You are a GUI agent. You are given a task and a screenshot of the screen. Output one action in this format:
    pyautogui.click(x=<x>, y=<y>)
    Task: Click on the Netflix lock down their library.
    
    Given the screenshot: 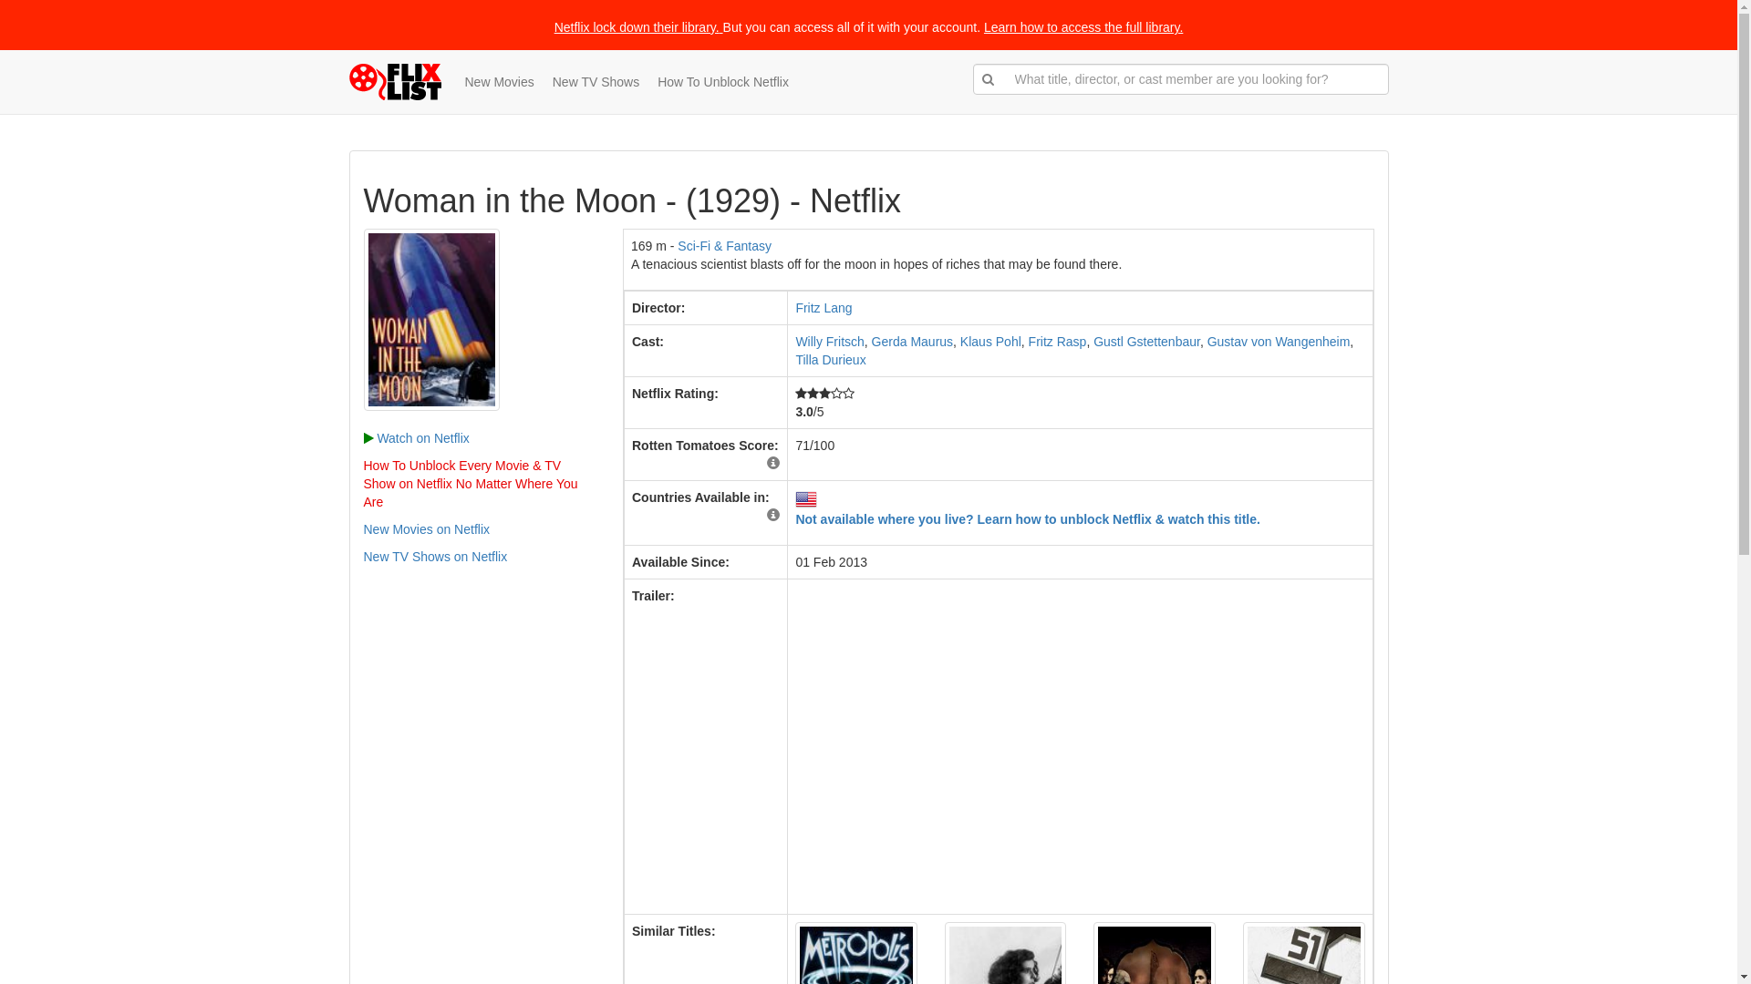 What is the action you would take?
    pyautogui.click(x=637, y=27)
    